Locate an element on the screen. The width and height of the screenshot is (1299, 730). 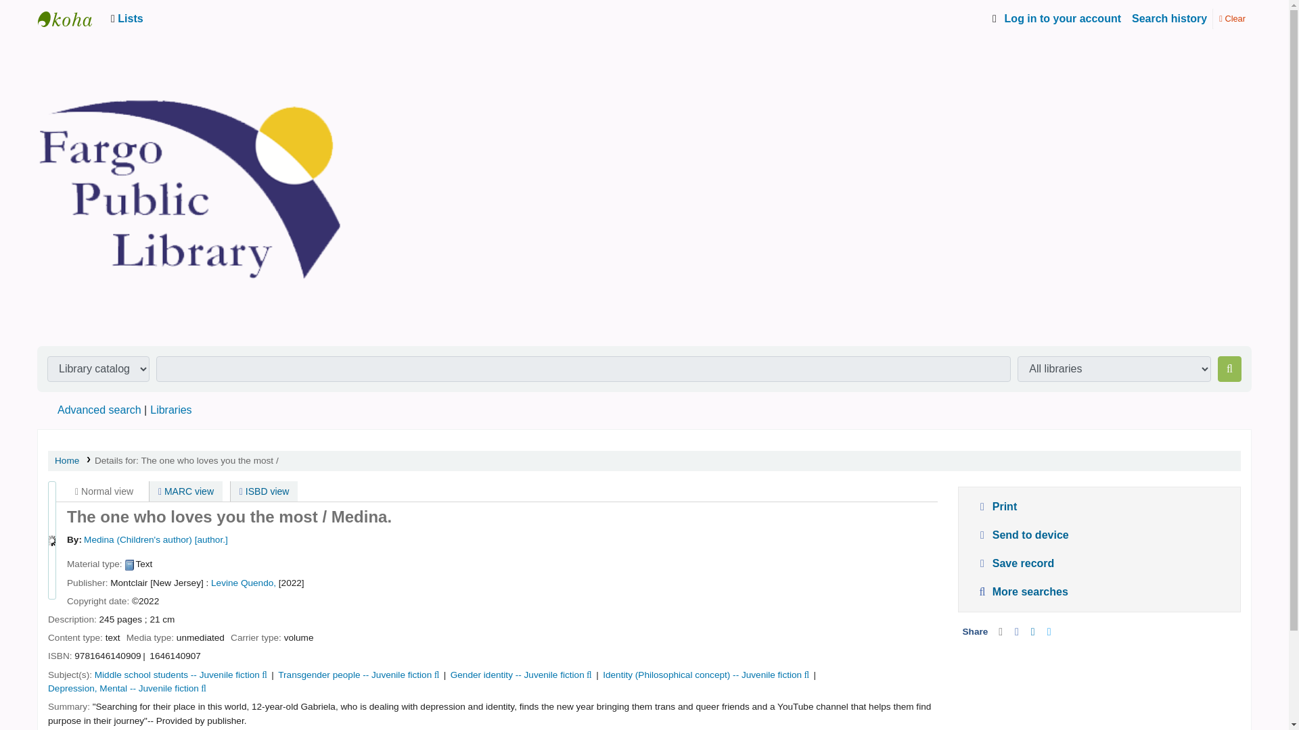
Middle school students -- Juvenile fiction is located at coordinates (177, 675).